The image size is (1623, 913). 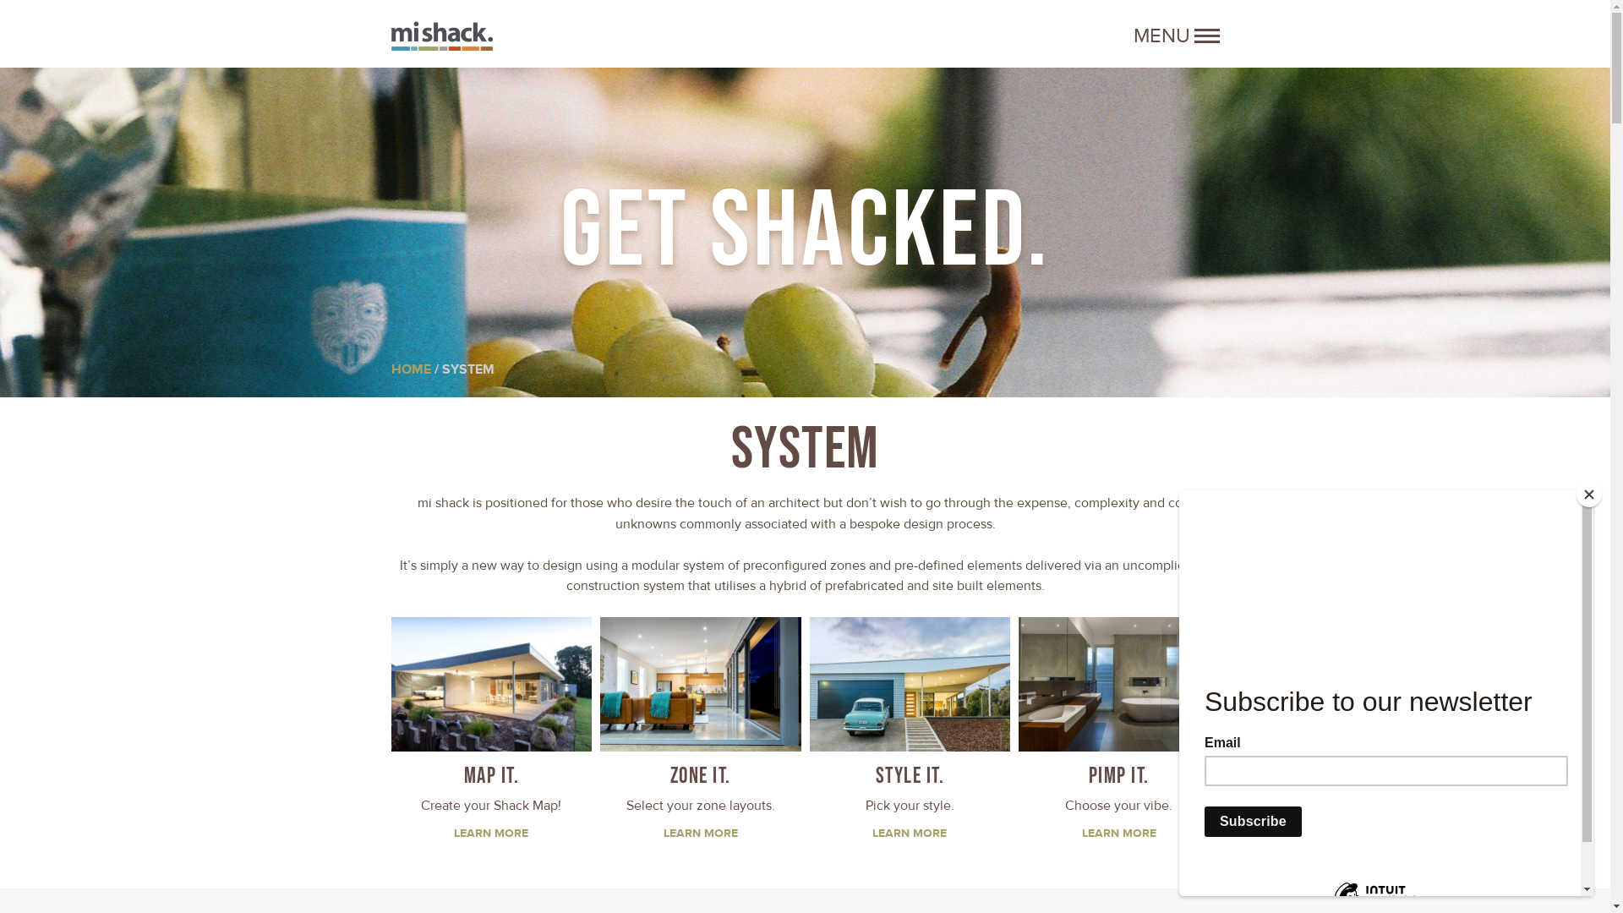 What do you see at coordinates (1119, 734) in the screenshot?
I see `PIMP IT.
Choose your vibe.
LEARN MORE` at bounding box center [1119, 734].